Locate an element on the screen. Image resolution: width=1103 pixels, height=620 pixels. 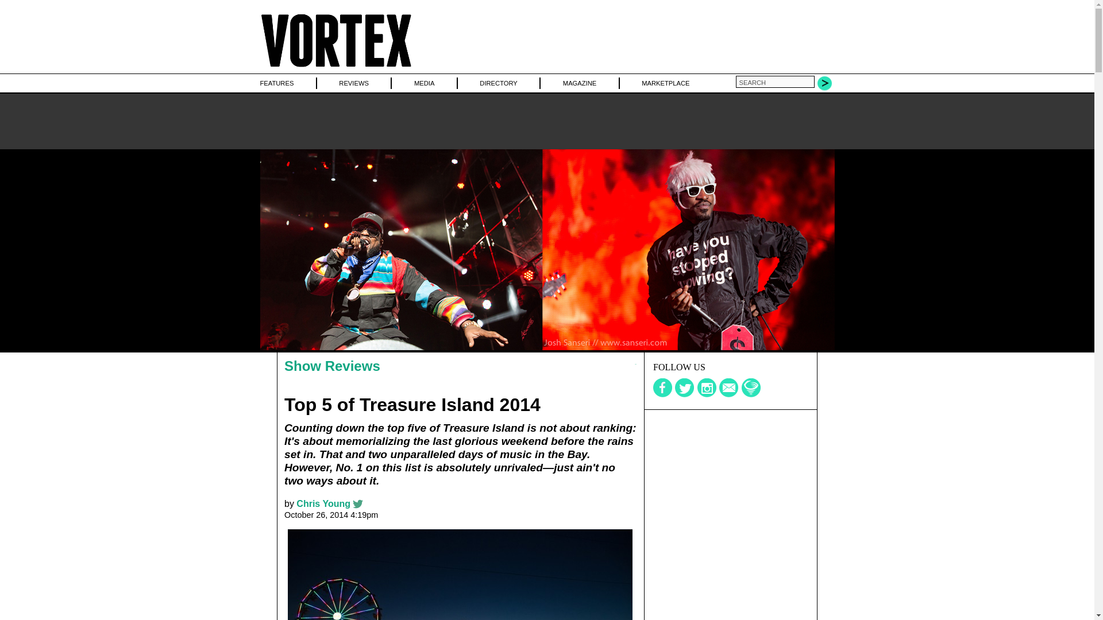
FEATURES is located at coordinates (276, 83).